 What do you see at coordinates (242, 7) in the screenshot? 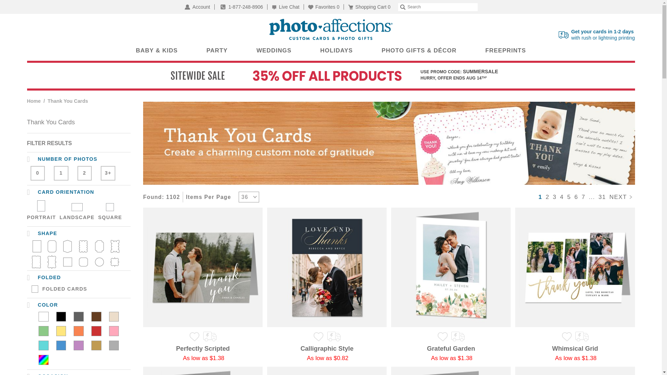
I see `Photo Affections` at bounding box center [242, 7].